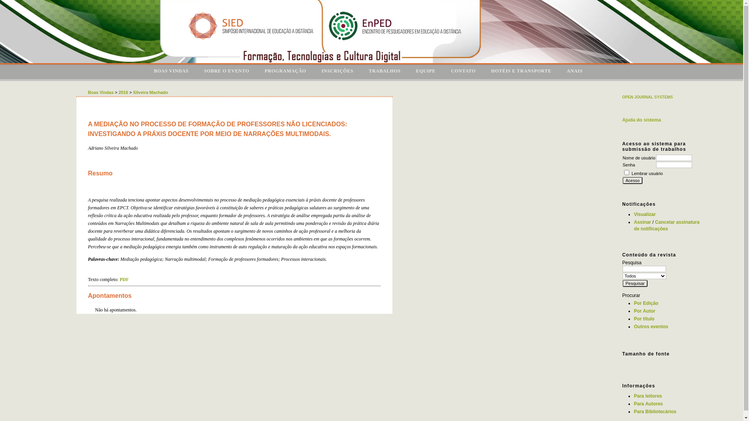 The image size is (749, 421). I want to click on Silveira Machado, so click(151, 92).